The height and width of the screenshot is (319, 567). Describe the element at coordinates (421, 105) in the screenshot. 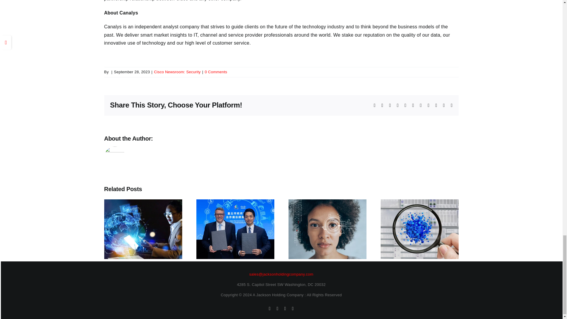

I see `Tumblr` at that location.